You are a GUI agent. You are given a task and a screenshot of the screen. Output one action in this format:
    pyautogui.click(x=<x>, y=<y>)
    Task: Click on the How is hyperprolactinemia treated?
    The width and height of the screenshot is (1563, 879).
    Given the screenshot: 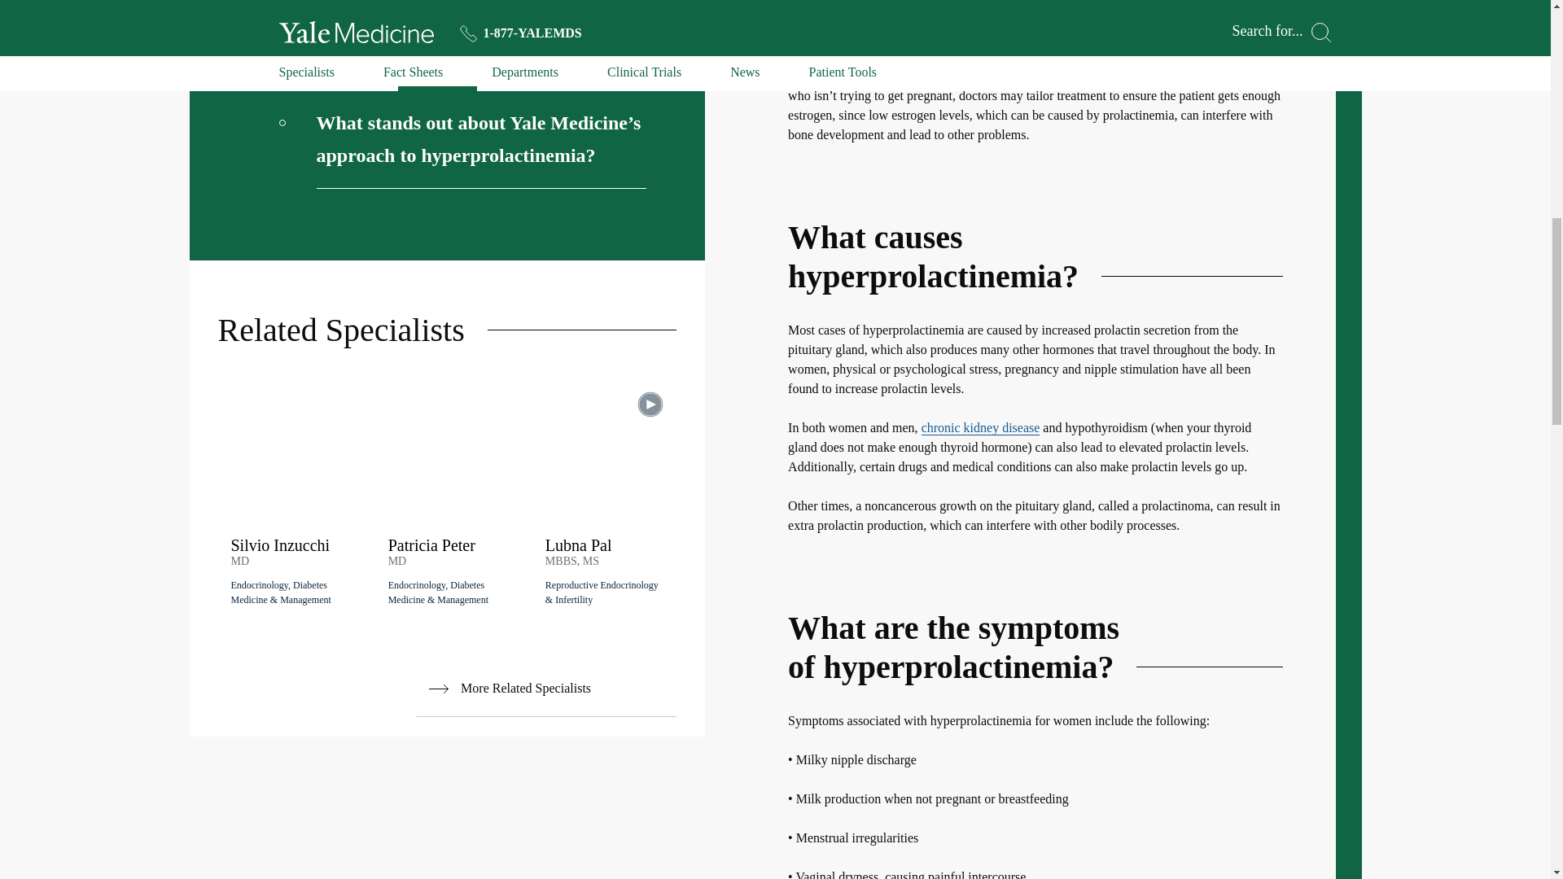 What is the action you would take?
    pyautogui.click(x=462, y=57)
    